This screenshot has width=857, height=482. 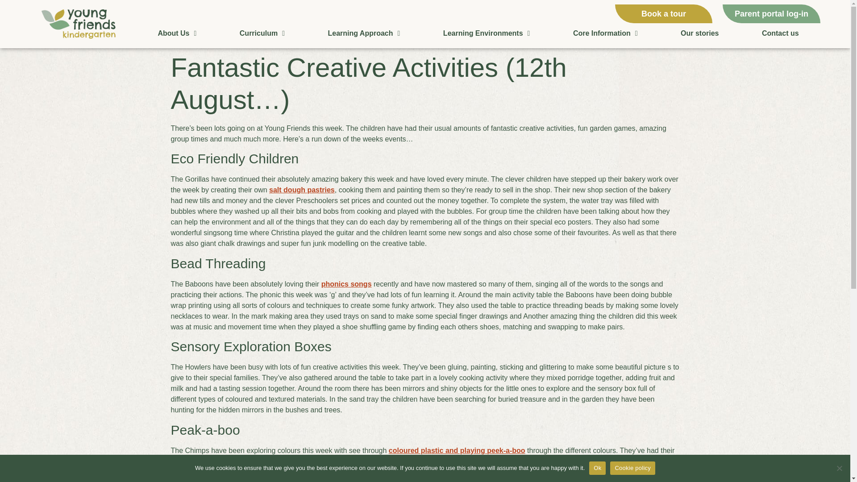 What do you see at coordinates (363, 33) in the screenshot?
I see `Learning Approach` at bounding box center [363, 33].